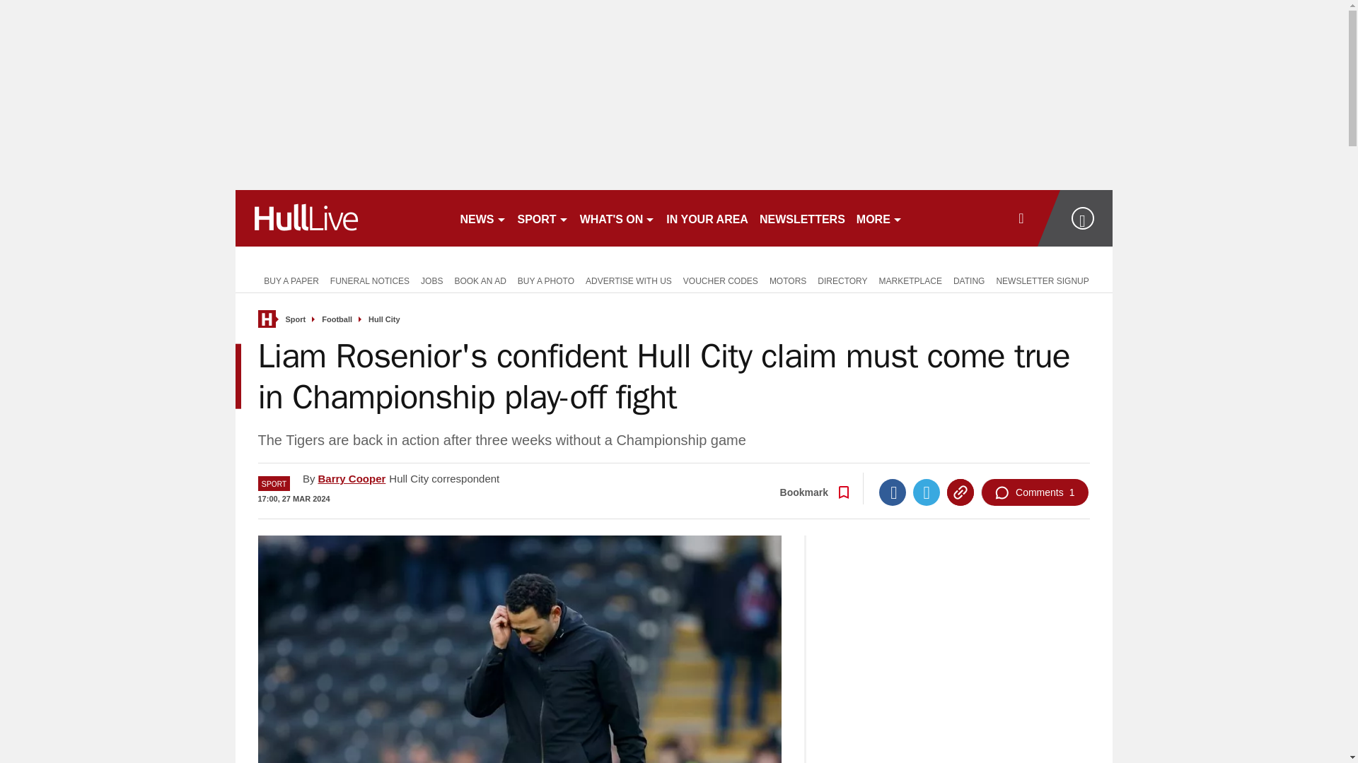 The width and height of the screenshot is (1358, 763). I want to click on WHAT'S ON, so click(618, 218).